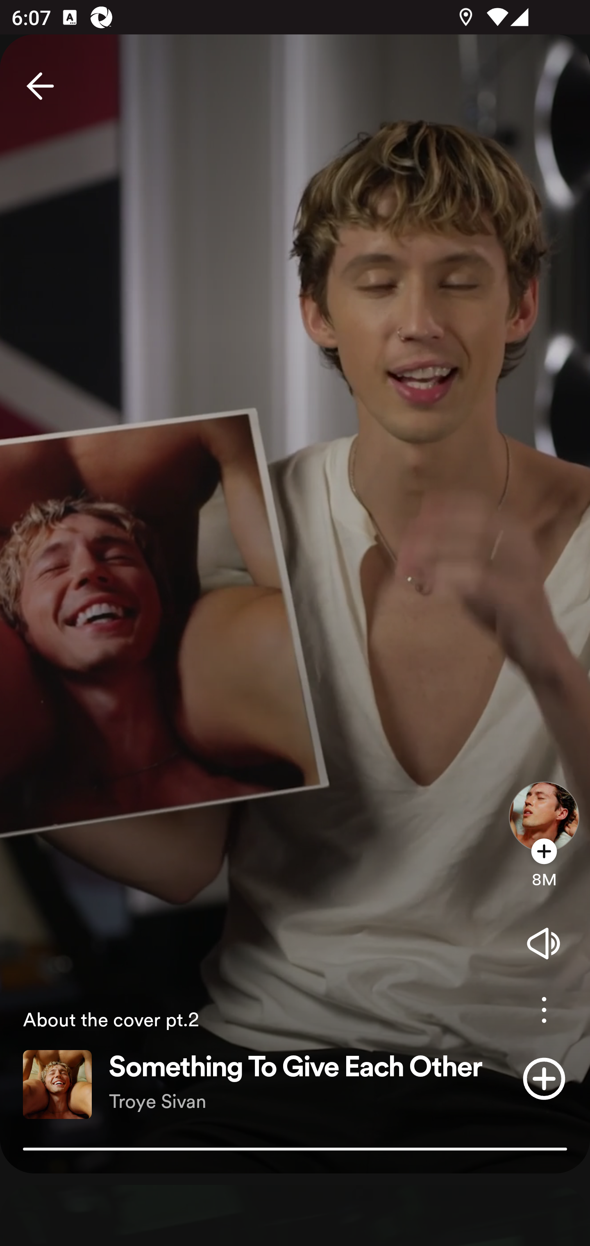  What do you see at coordinates (544, 871) in the screenshot?
I see `8000000 followers. Follow Troye Sivan` at bounding box center [544, 871].